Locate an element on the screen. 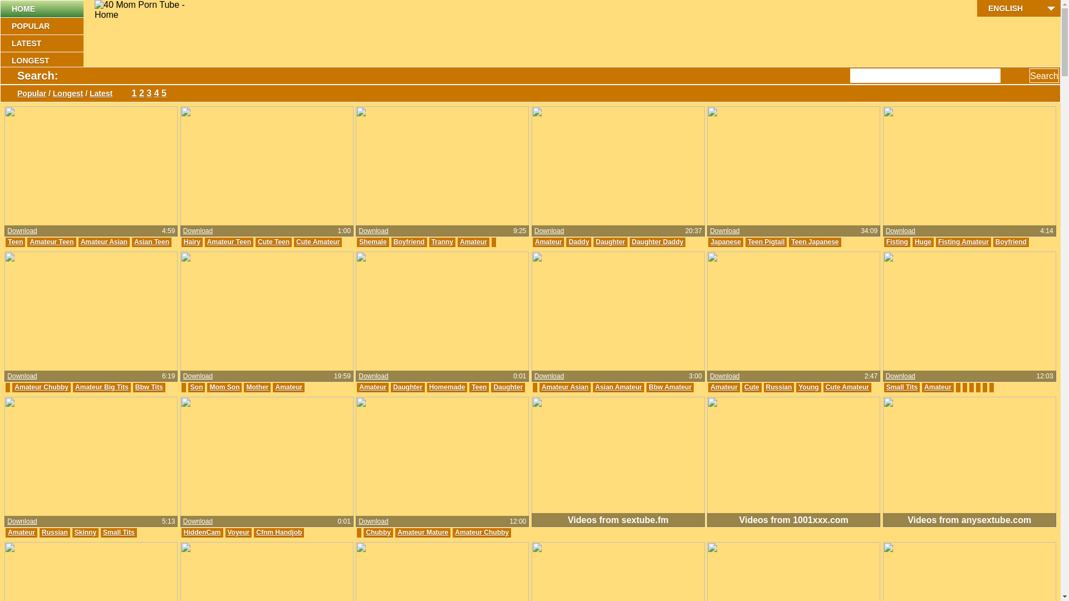 The width and height of the screenshot is (1069, 601). Amateur is located at coordinates (373, 387).